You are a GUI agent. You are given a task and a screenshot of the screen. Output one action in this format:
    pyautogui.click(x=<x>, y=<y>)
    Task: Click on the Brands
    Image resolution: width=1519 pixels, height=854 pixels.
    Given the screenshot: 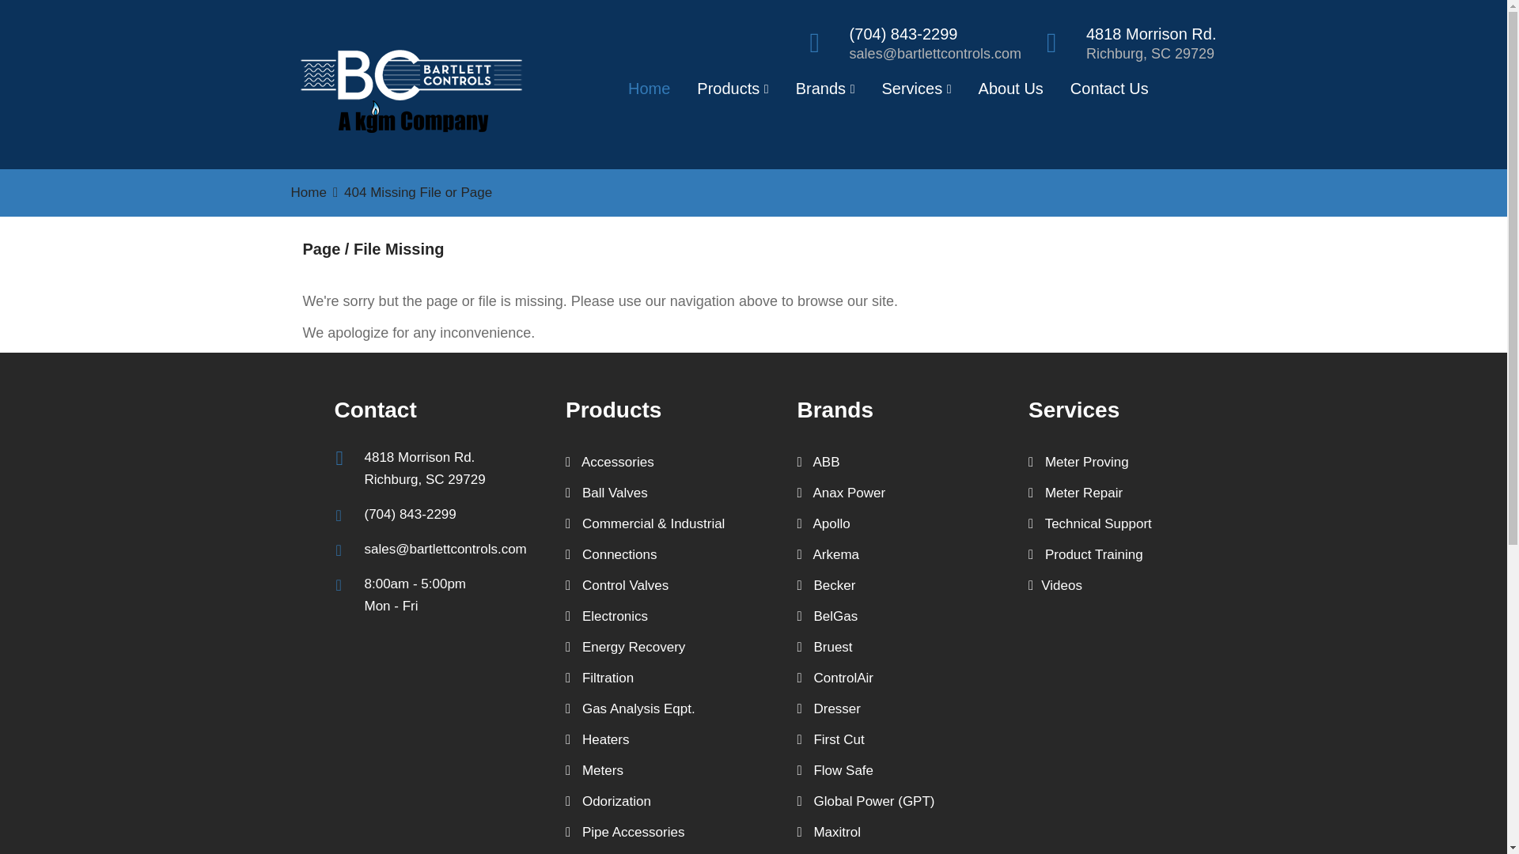 What is the action you would take?
    pyautogui.click(x=825, y=93)
    